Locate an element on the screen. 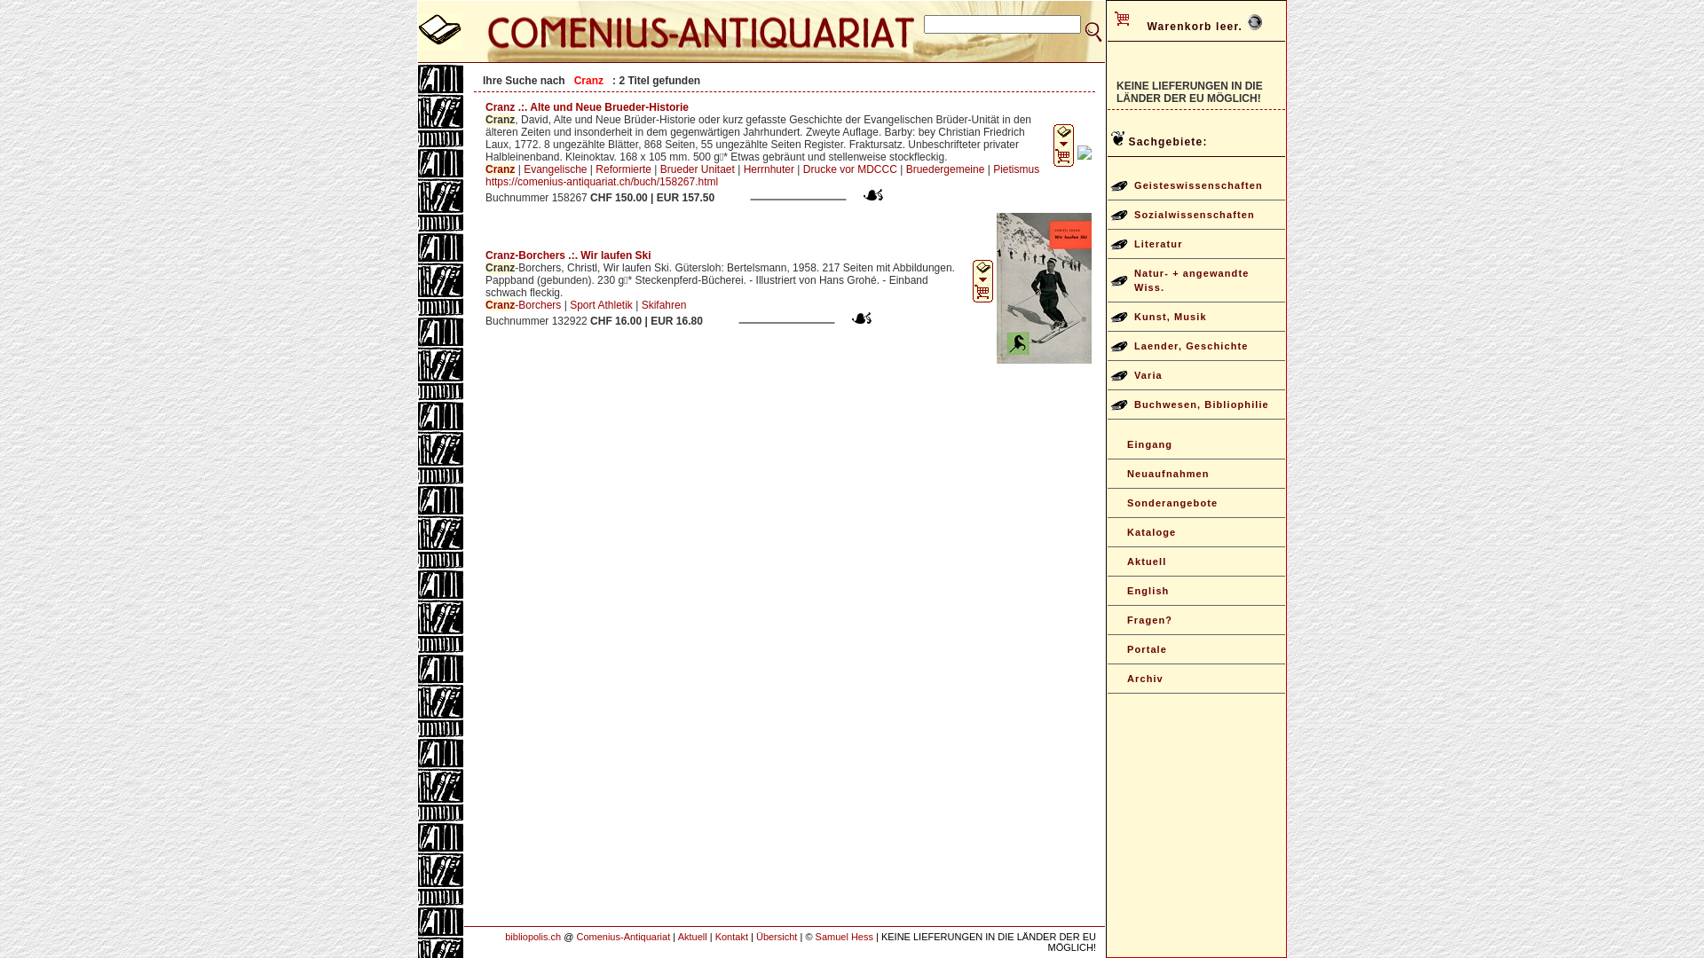 This screenshot has height=958, width=1704. Cranz-Borchers .:. Wir laufen Ski is located at coordinates (568, 255).